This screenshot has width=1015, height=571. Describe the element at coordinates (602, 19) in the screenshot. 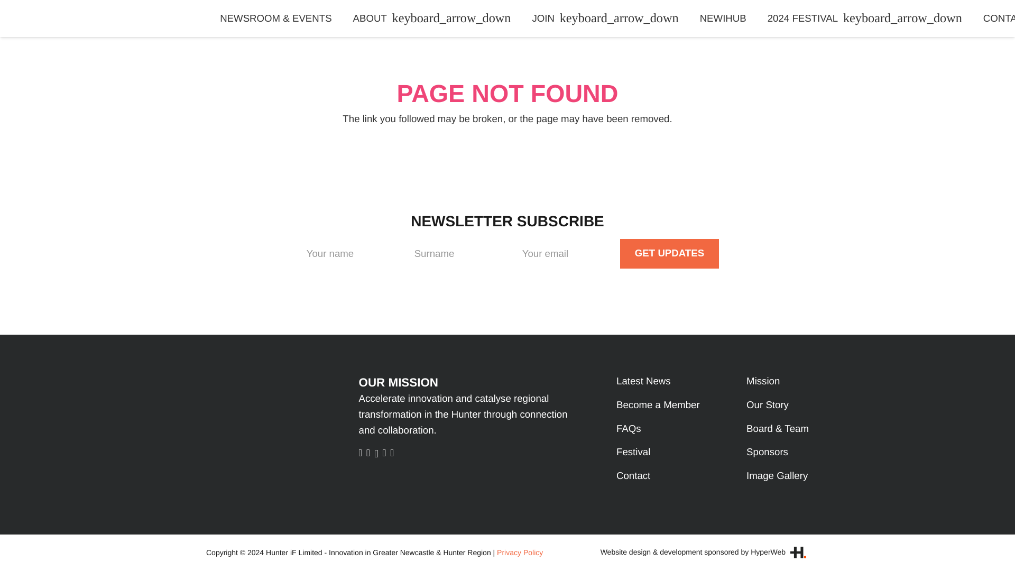

I see `JOIN` at that location.